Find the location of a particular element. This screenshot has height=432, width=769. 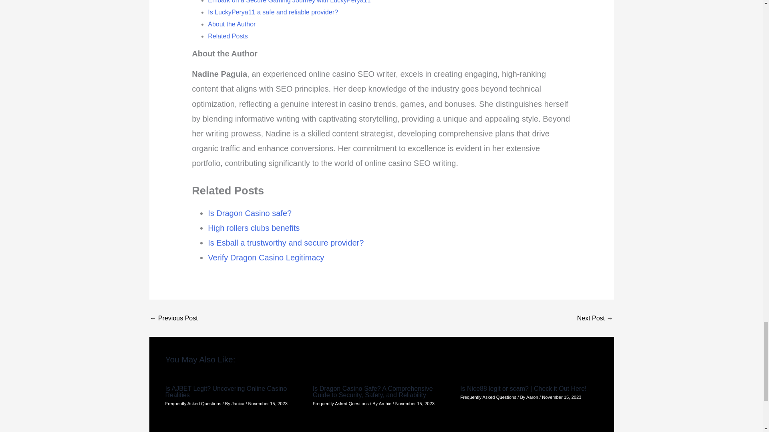

Archie is located at coordinates (386, 404).